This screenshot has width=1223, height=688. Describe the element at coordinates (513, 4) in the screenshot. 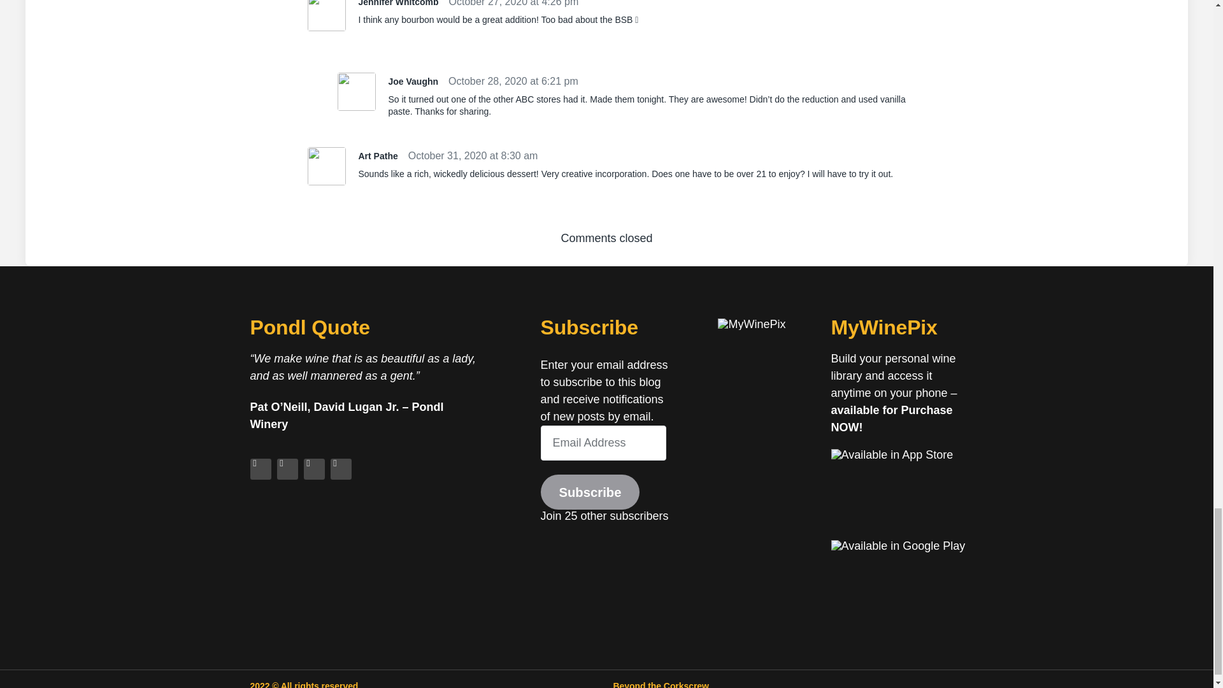

I see `October 27, 2020 at 4:26 pm` at that location.